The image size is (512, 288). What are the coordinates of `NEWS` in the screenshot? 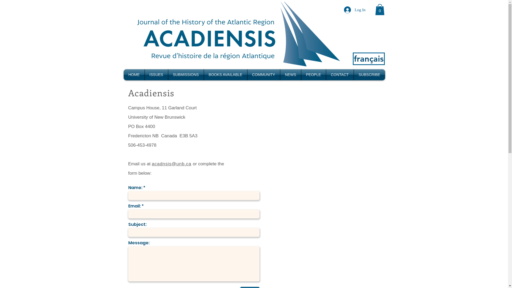 It's located at (290, 75).